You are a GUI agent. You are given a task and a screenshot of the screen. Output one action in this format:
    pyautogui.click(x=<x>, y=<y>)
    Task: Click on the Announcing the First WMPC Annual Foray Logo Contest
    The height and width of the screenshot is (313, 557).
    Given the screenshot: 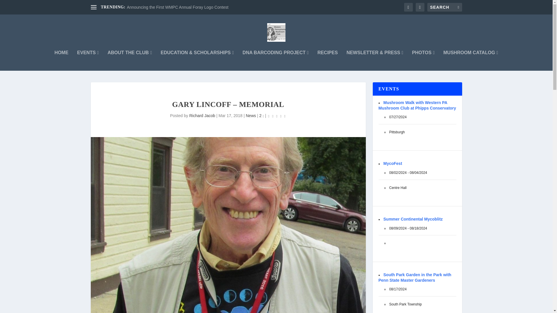 What is the action you would take?
    pyautogui.click(x=178, y=7)
    